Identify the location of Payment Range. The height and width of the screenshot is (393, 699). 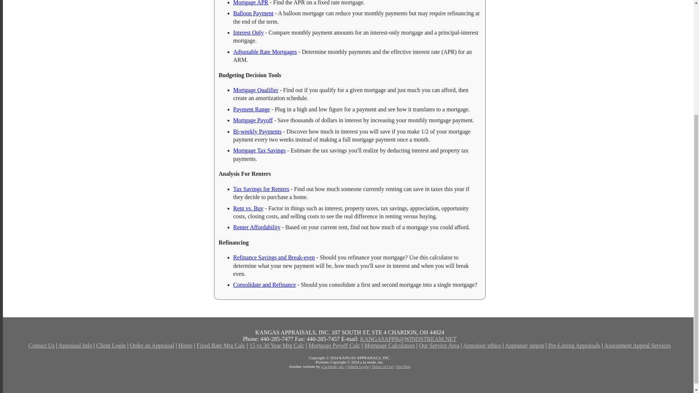
(251, 109).